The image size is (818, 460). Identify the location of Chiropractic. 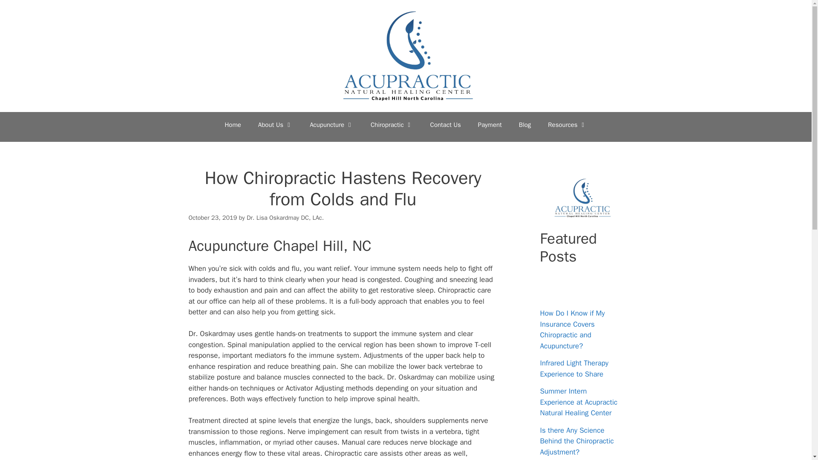
(392, 124).